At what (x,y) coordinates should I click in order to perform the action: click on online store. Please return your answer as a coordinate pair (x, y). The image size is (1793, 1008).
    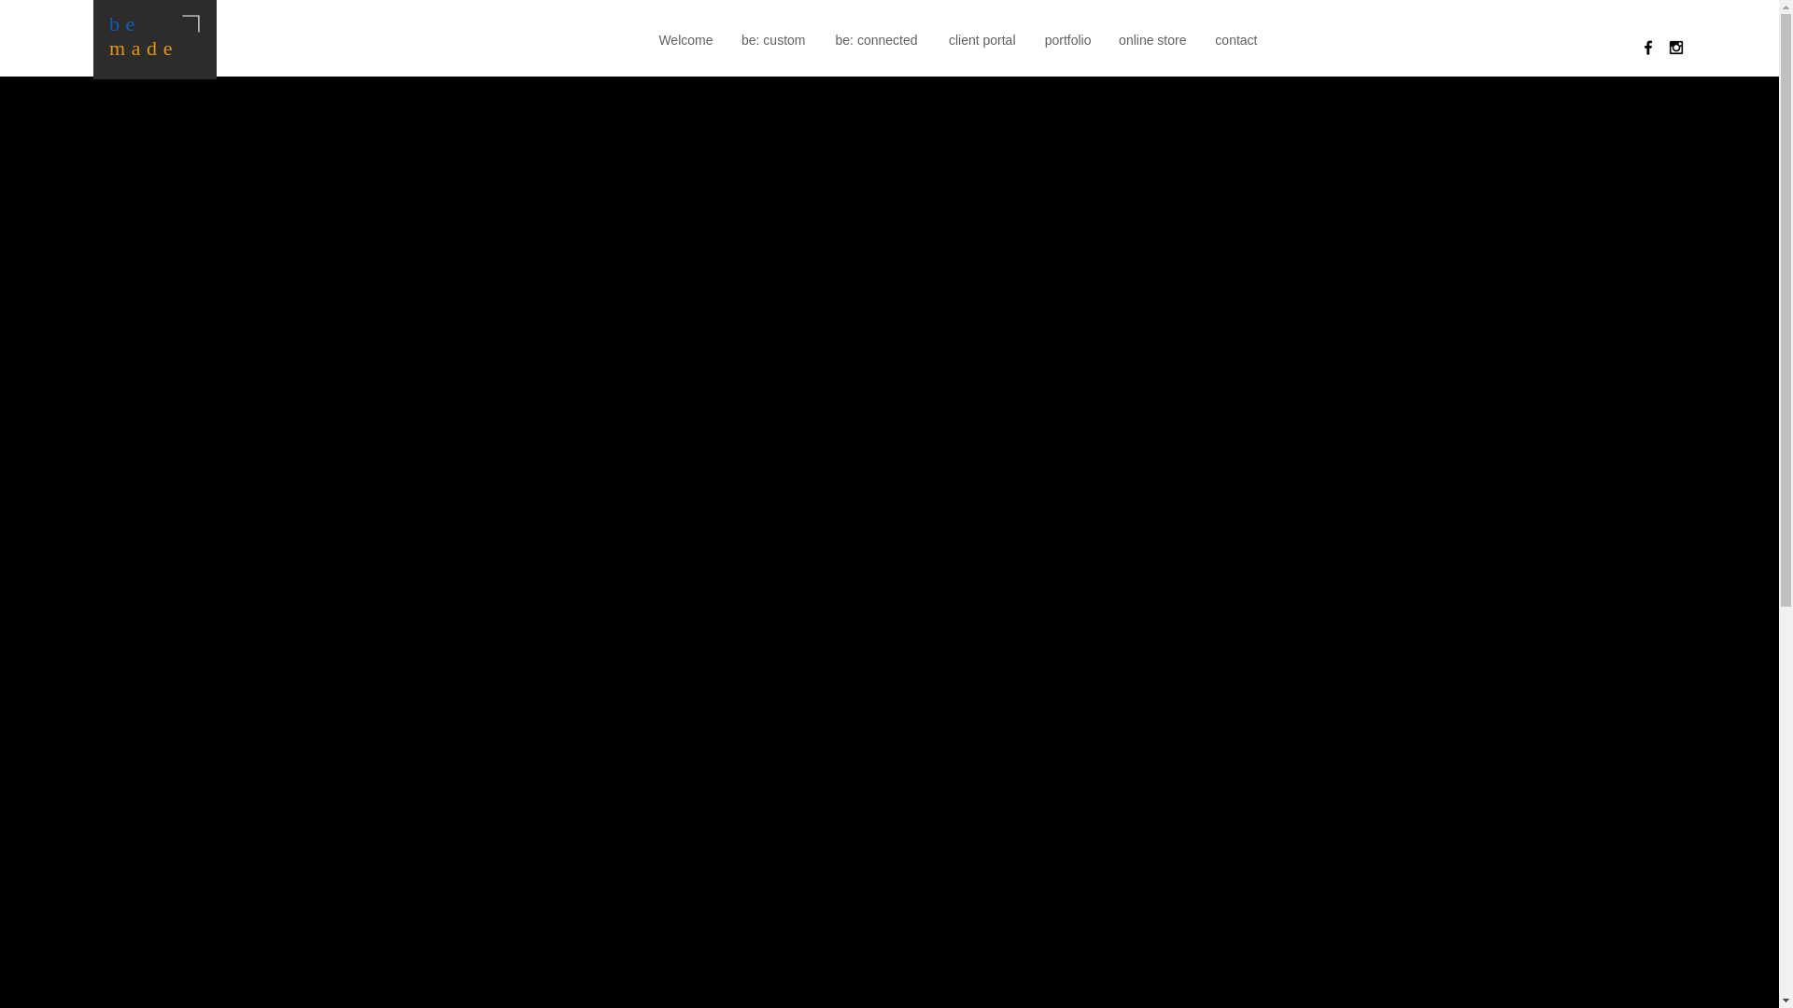
    Looking at the image, I should click on (1151, 39).